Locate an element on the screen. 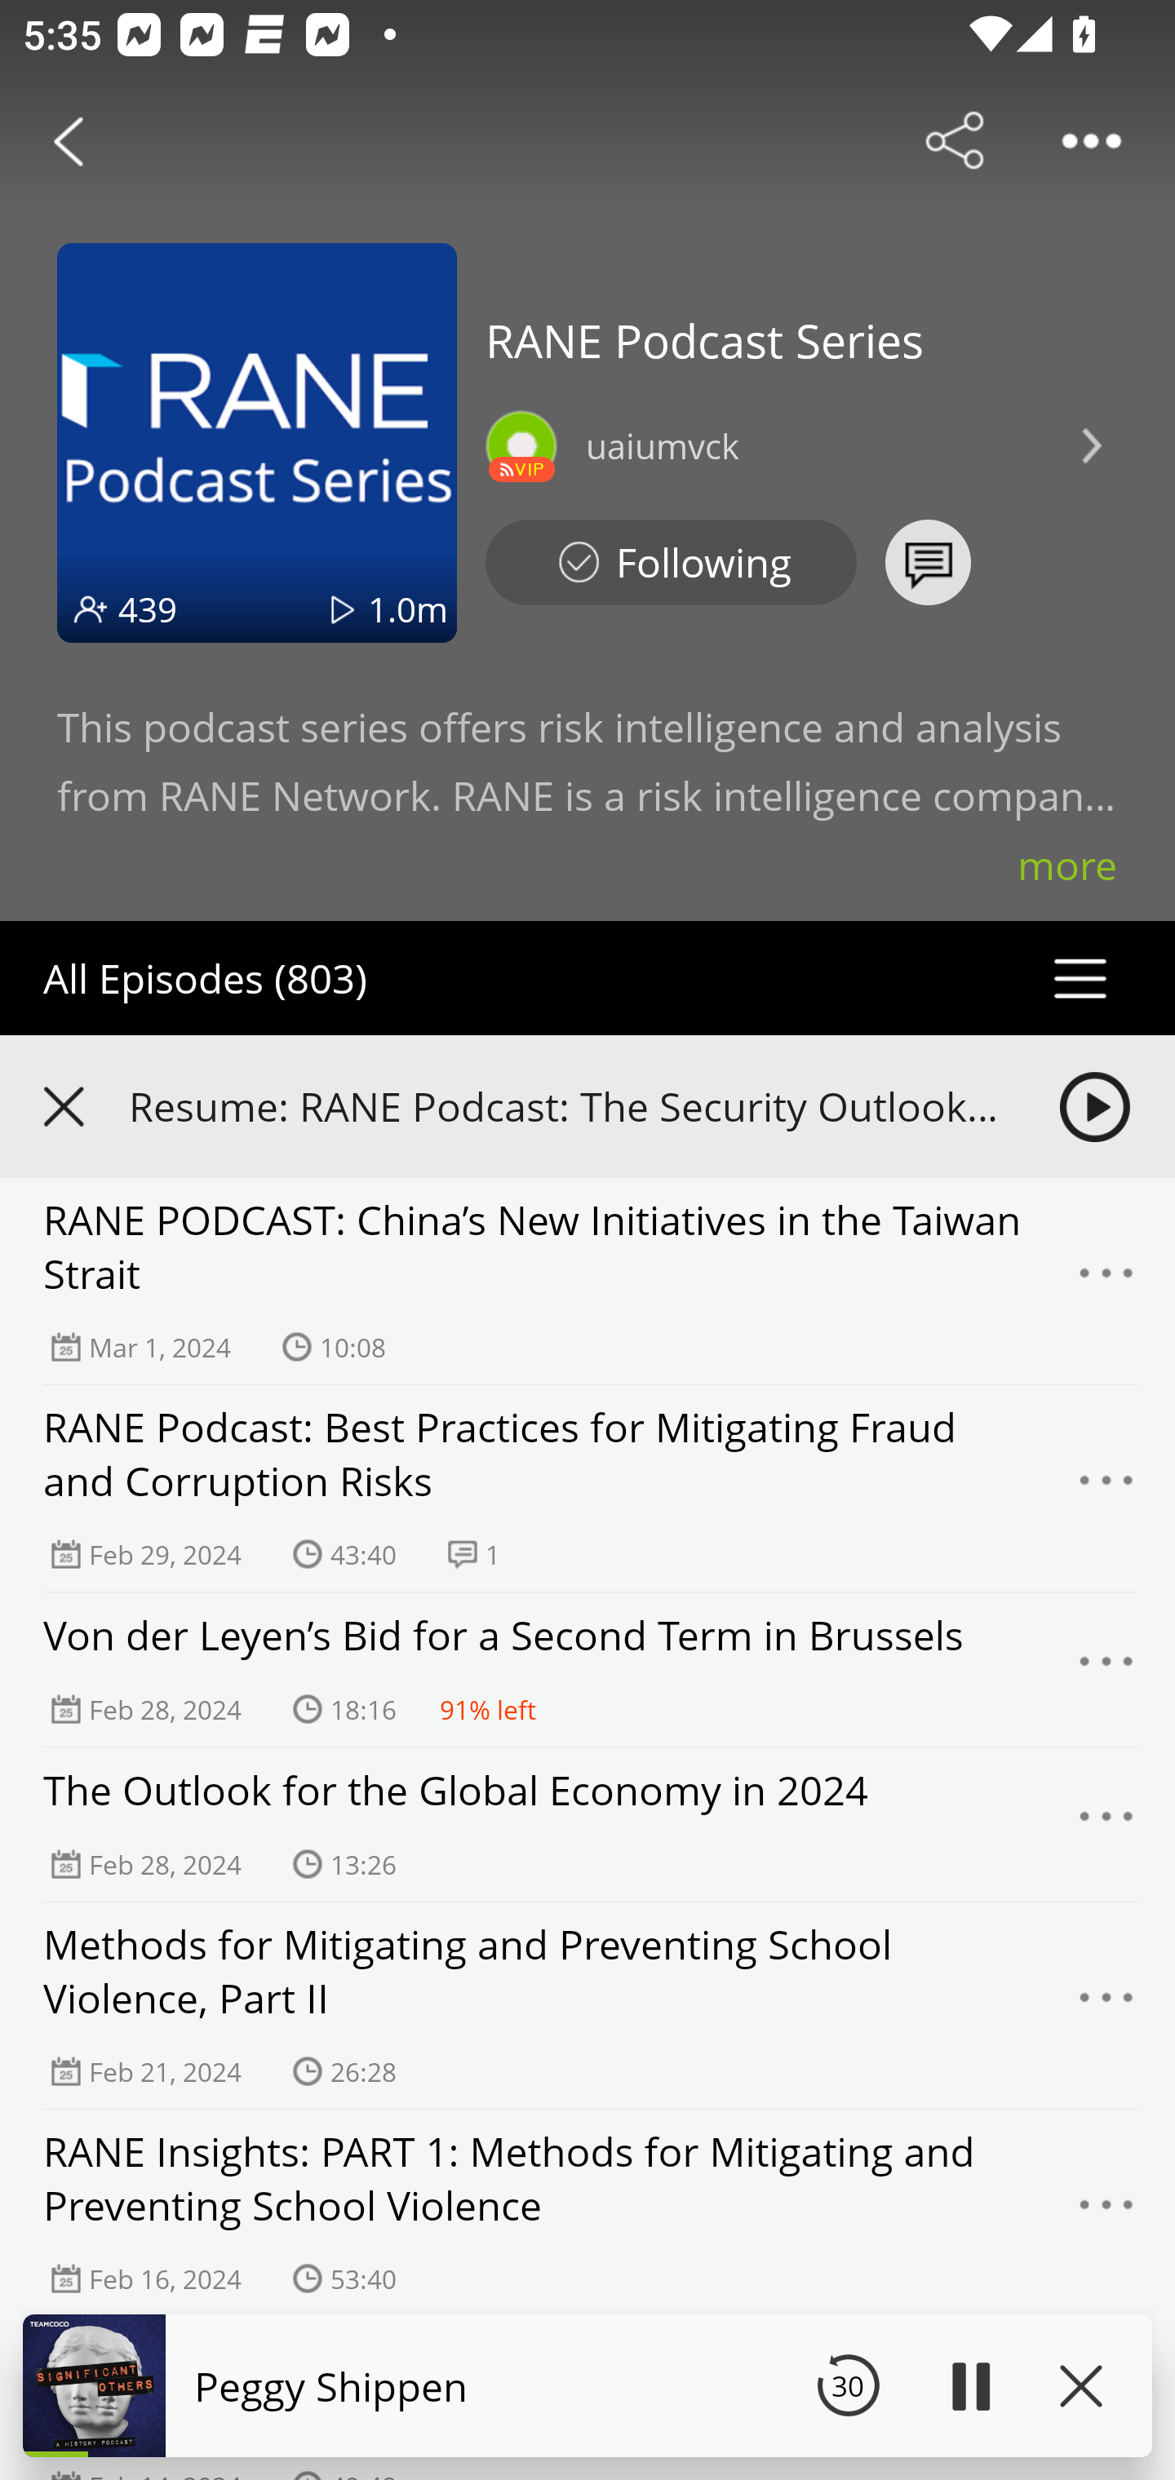 This screenshot has height=2480, width=1175. Menu is located at coordinates (1106, 1670).